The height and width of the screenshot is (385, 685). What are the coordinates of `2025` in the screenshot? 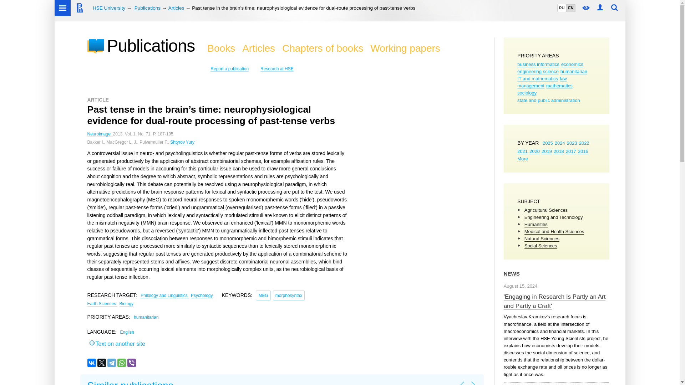 It's located at (547, 143).